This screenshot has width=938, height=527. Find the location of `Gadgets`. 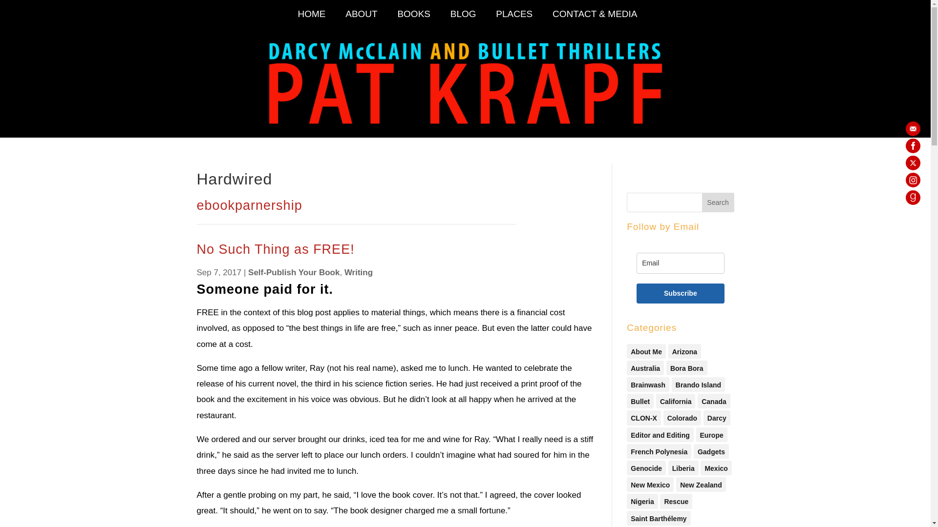

Gadgets is located at coordinates (711, 451).